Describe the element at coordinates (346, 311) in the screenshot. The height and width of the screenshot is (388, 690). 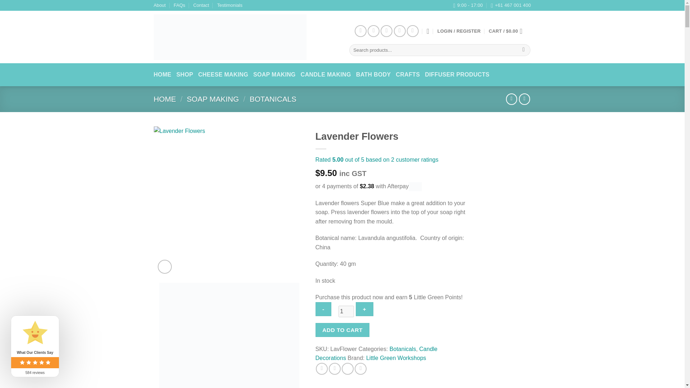
I see `1` at that location.